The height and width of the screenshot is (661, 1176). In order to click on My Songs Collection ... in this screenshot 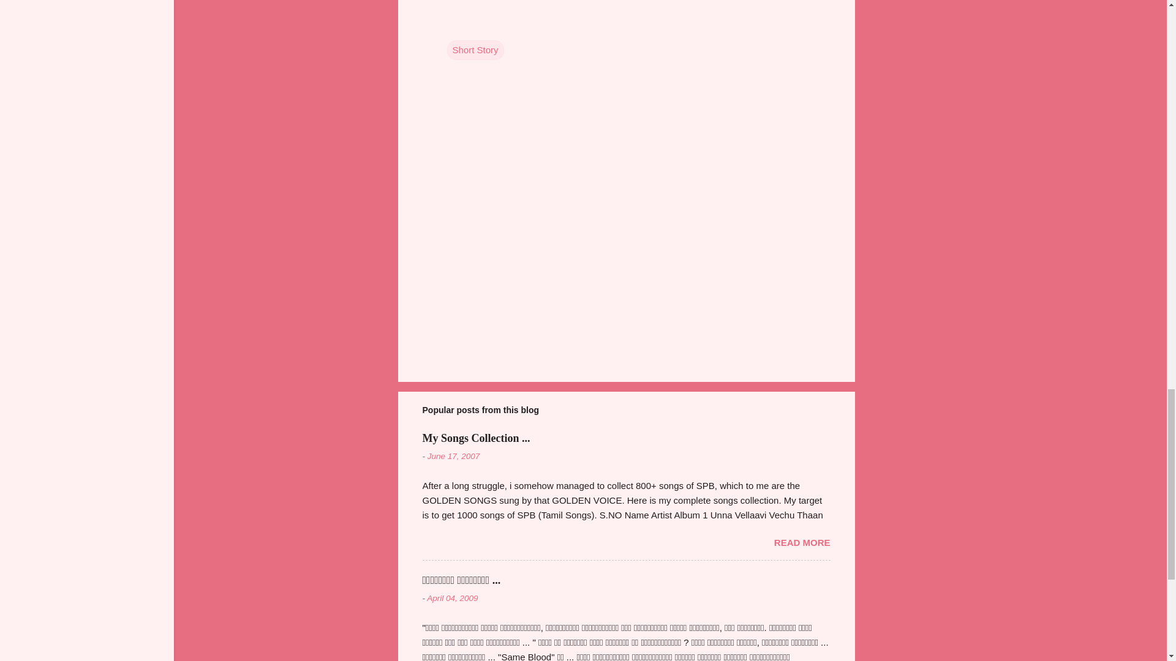, I will do `click(476, 438)`.